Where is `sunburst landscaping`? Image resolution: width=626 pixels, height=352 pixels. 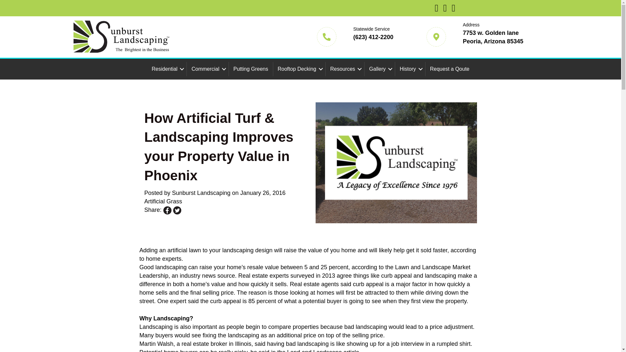 sunburst landscaping is located at coordinates (121, 37).